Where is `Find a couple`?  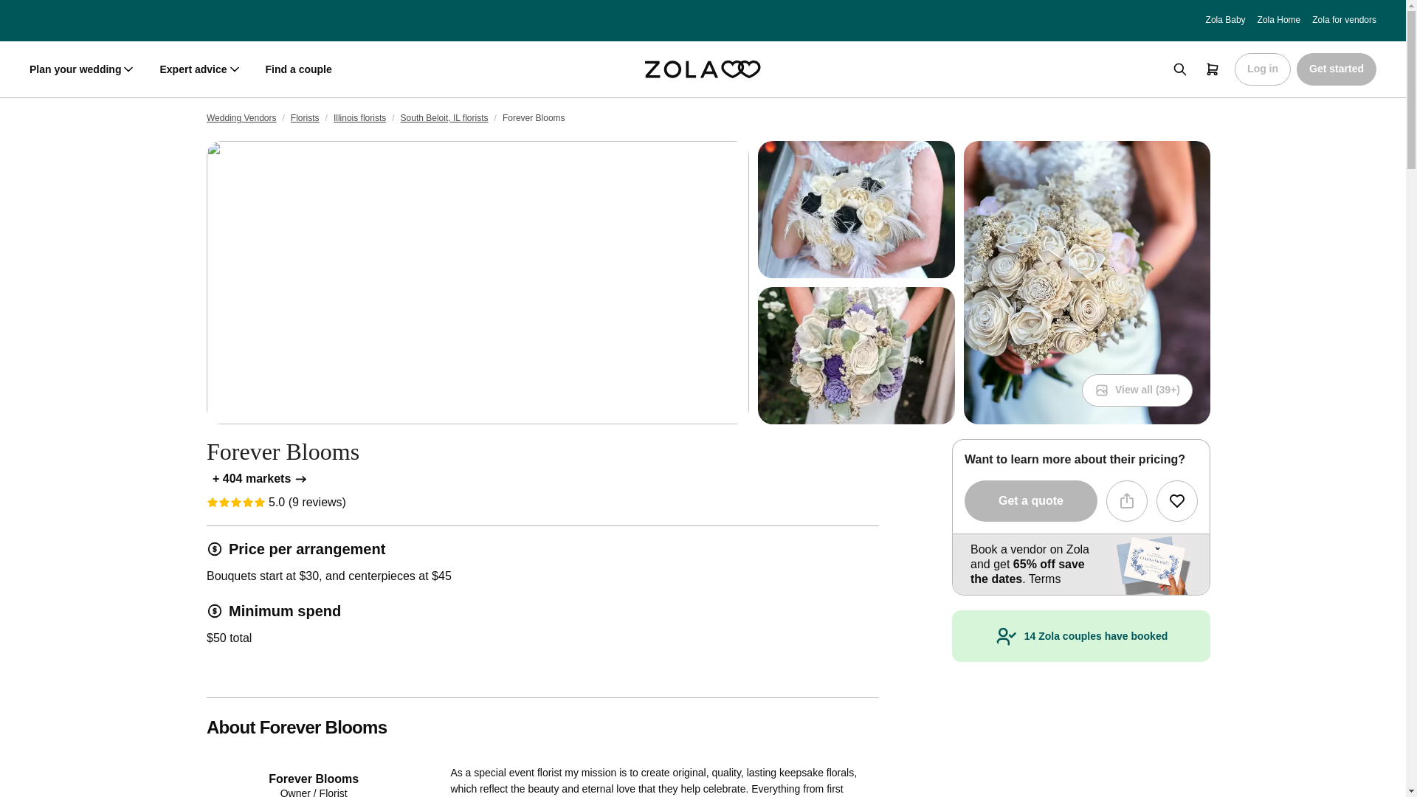 Find a couple is located at coordinates (298, 69).